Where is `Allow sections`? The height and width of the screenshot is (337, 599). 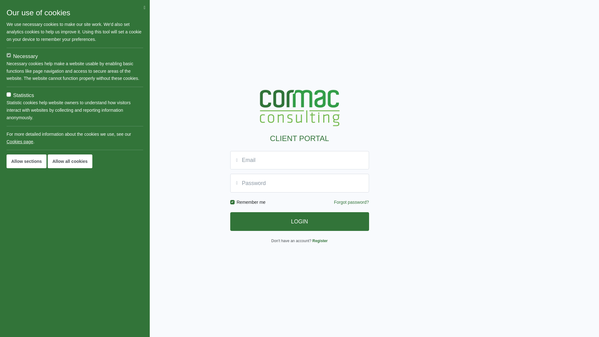 Allow sections is located at coordinates (27, 161).